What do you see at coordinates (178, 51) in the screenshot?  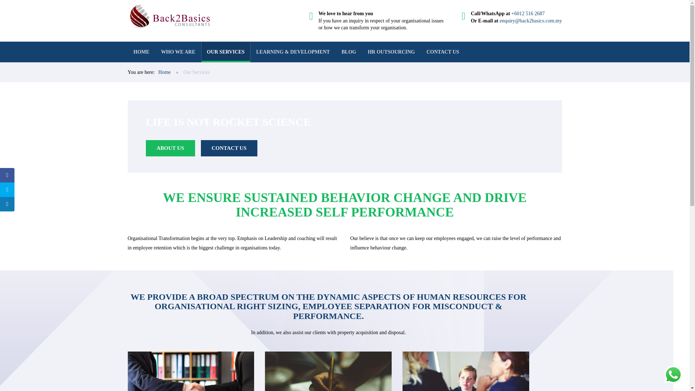 I see `WHO WE ARE` at bounding box center [178, 51].